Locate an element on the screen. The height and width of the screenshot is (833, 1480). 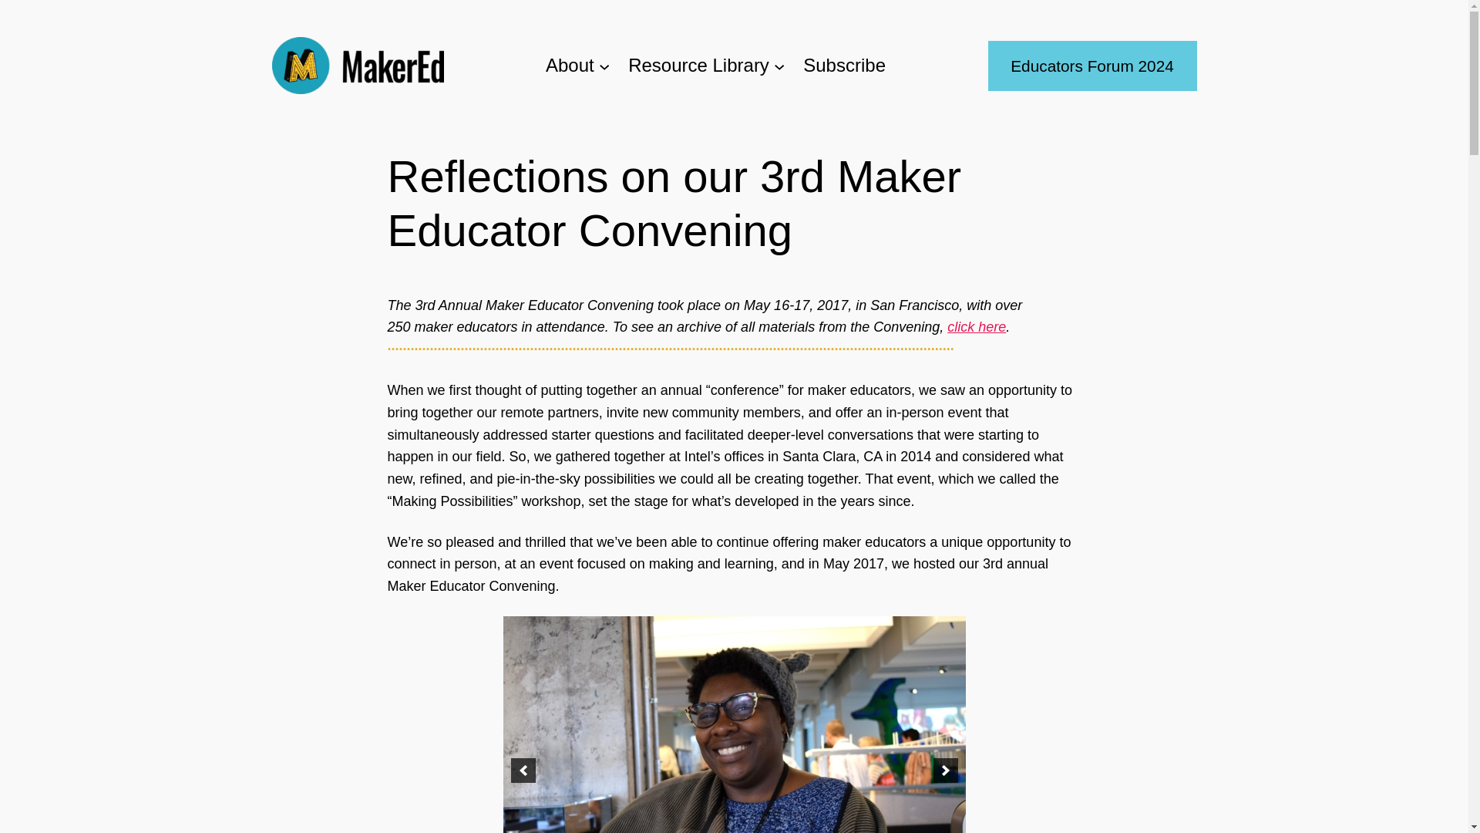
Subscribe is located at coordinates (844, 65).